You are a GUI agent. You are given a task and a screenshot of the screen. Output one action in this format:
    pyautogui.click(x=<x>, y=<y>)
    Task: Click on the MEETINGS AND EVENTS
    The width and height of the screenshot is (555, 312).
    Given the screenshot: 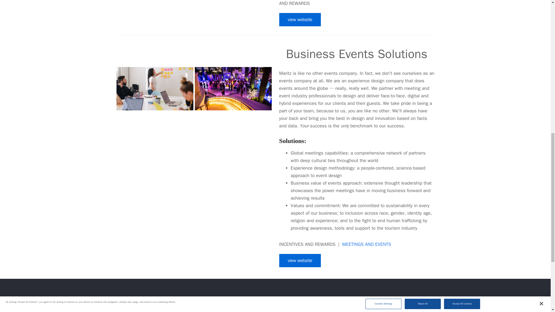 What is the action you would take?
    pyautogui.click(x=367, y=244)
    